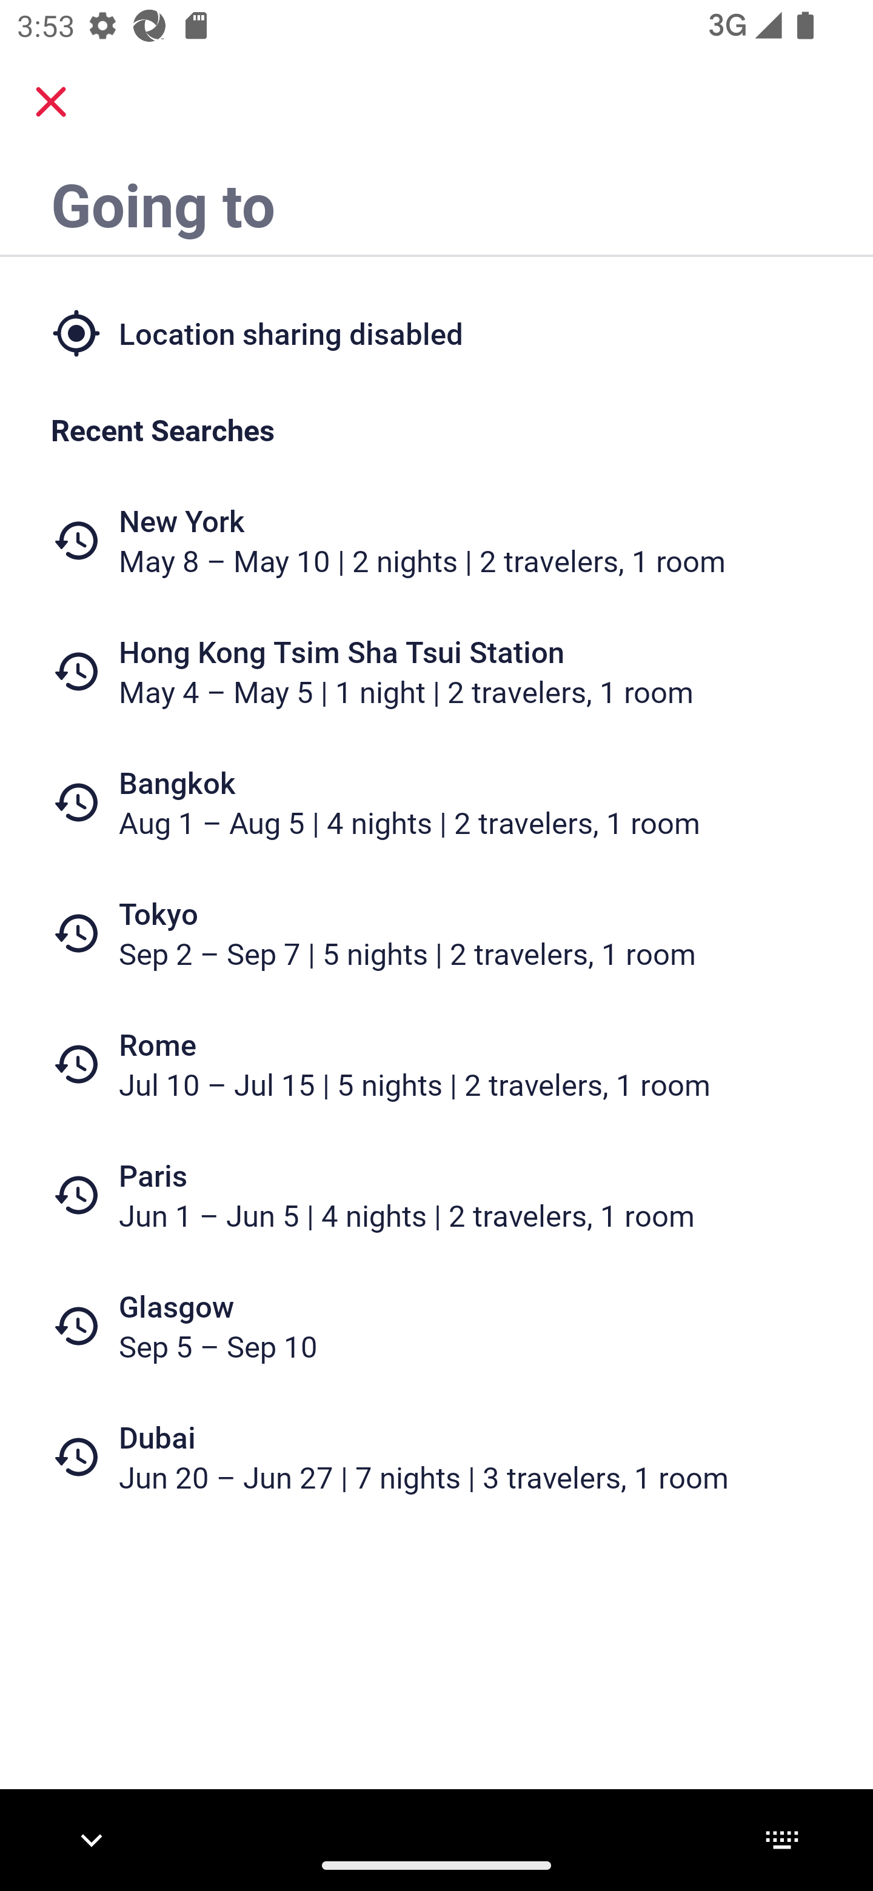  What do you see at coordinates (436, 1326) in the screenshot?
I see `Glasgow Sep 5 – Sep 10` at bounding box center [436, 1326].